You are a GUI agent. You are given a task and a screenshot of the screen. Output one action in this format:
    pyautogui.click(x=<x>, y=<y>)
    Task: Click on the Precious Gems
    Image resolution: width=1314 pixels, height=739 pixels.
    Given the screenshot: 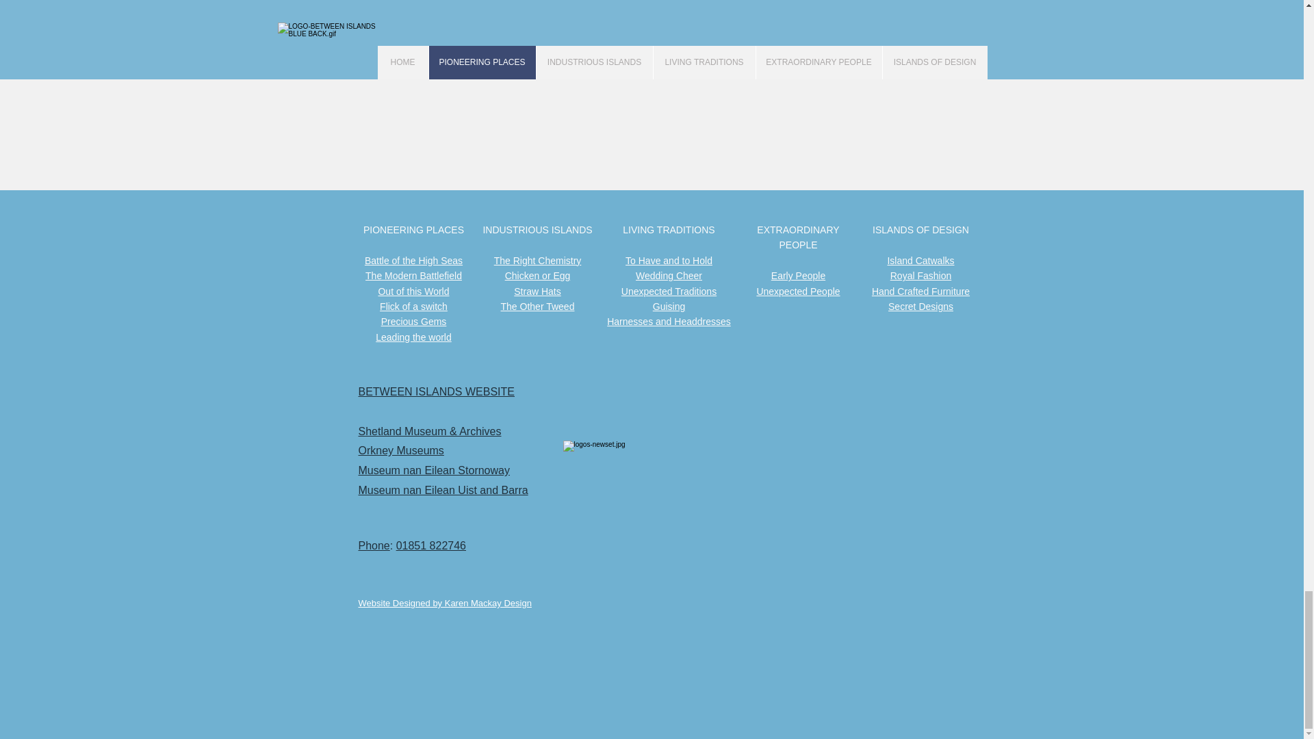 What is the action you would take?
    pyautogui.click(x=413, y=322)
    